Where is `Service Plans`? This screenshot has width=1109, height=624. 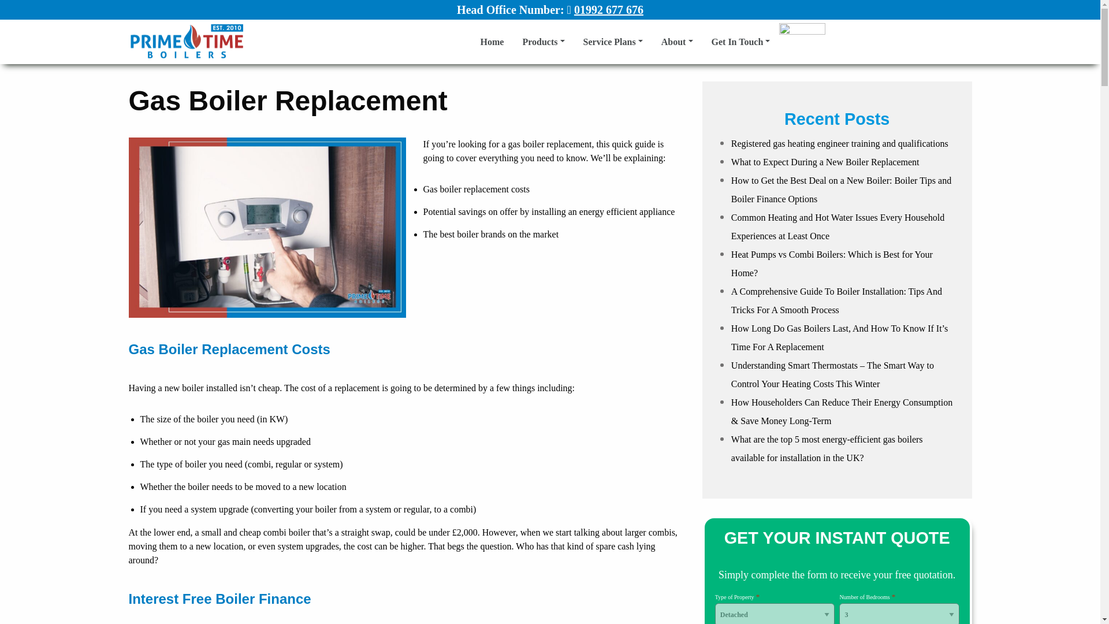 Service Plans is located at coordinates (613, 42).